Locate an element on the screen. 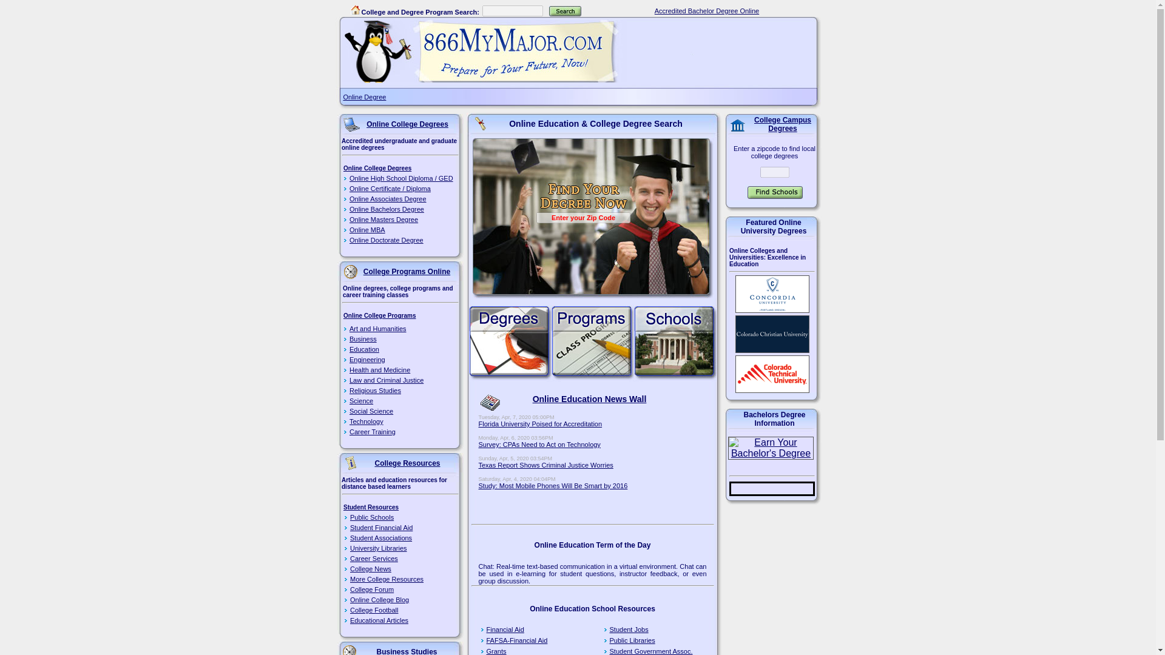  Search for Colleges is located at coordinates (565, 11).